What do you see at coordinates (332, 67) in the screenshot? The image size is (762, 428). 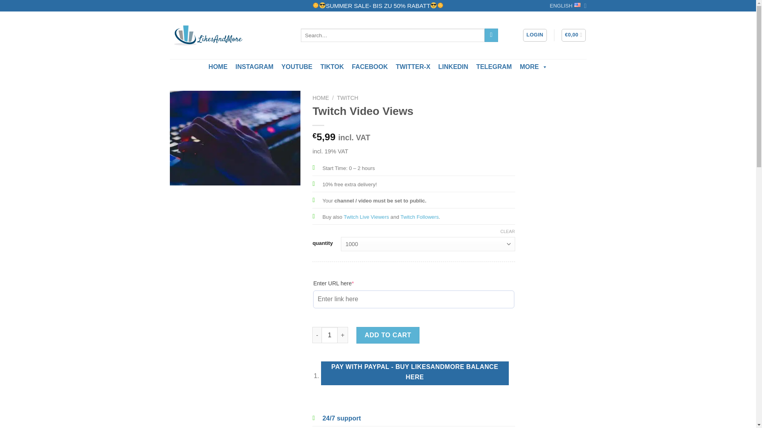 I see `TIKTOK` at bounding box center [332, 67].